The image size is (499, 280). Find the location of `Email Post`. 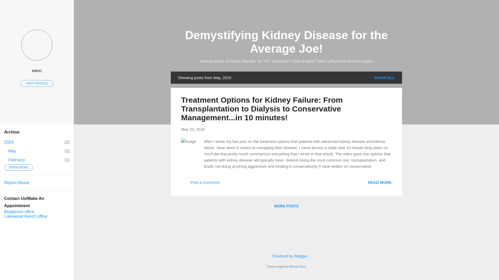

Email Post is located at coordinates (380, 182).